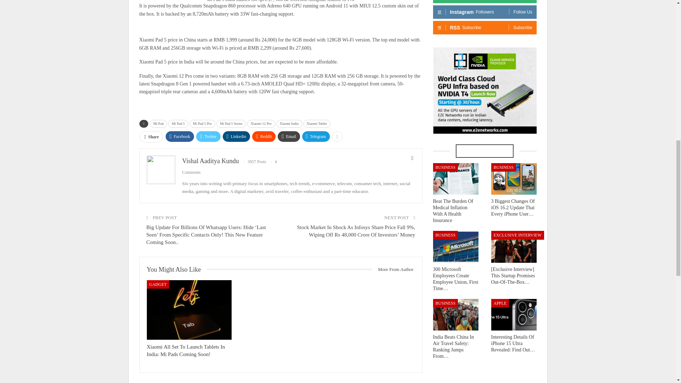 This screenshot has width=681, height=383. What do you see at coordinates (158, 123) in the screenshot?
I see `Mi Pad` at bounding box center [158, 123].